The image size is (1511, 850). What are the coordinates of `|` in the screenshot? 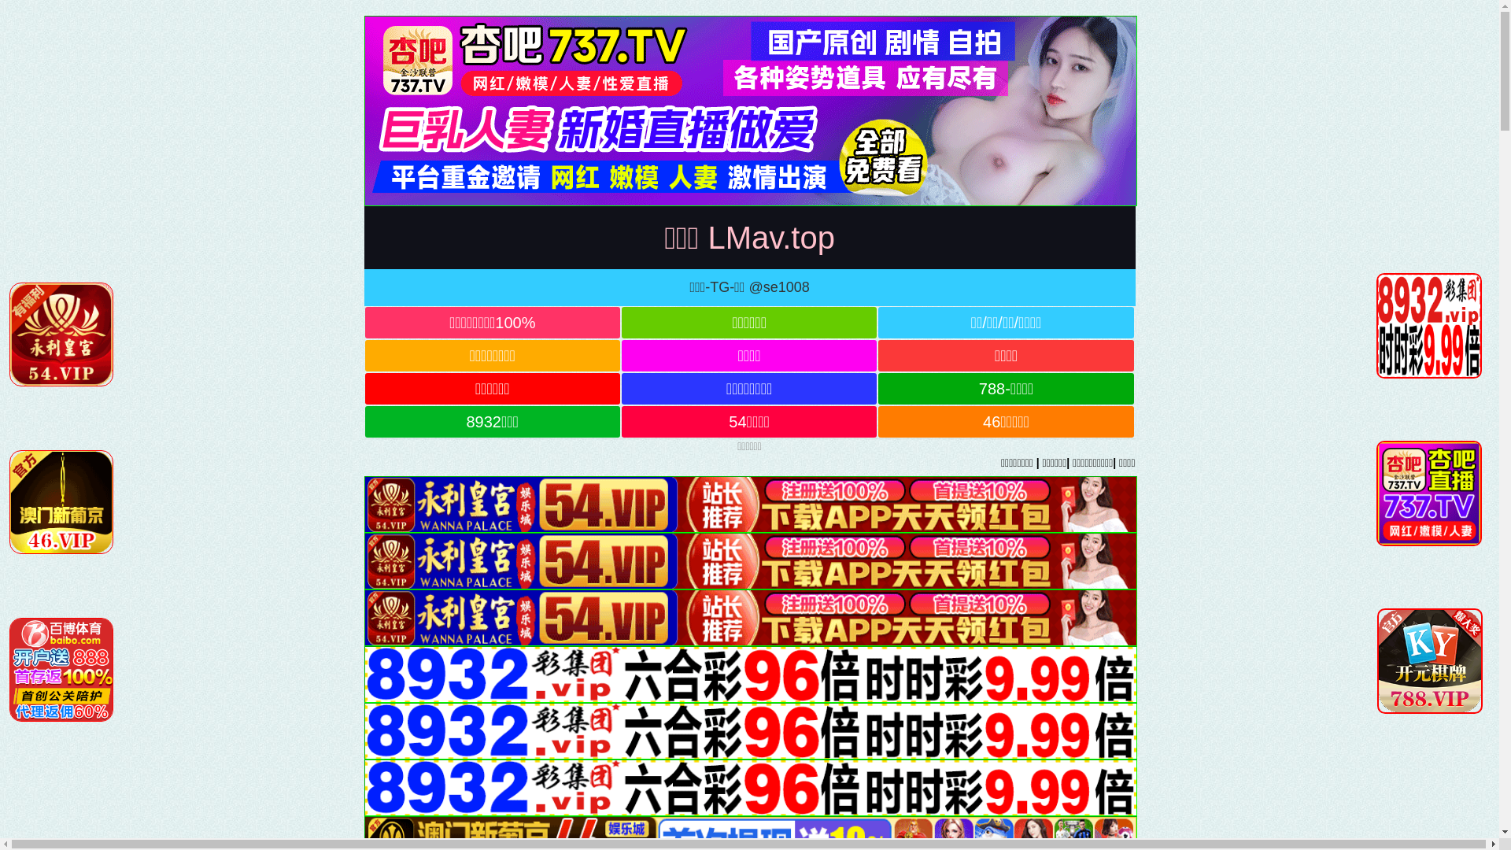 It's located at (50, 463).